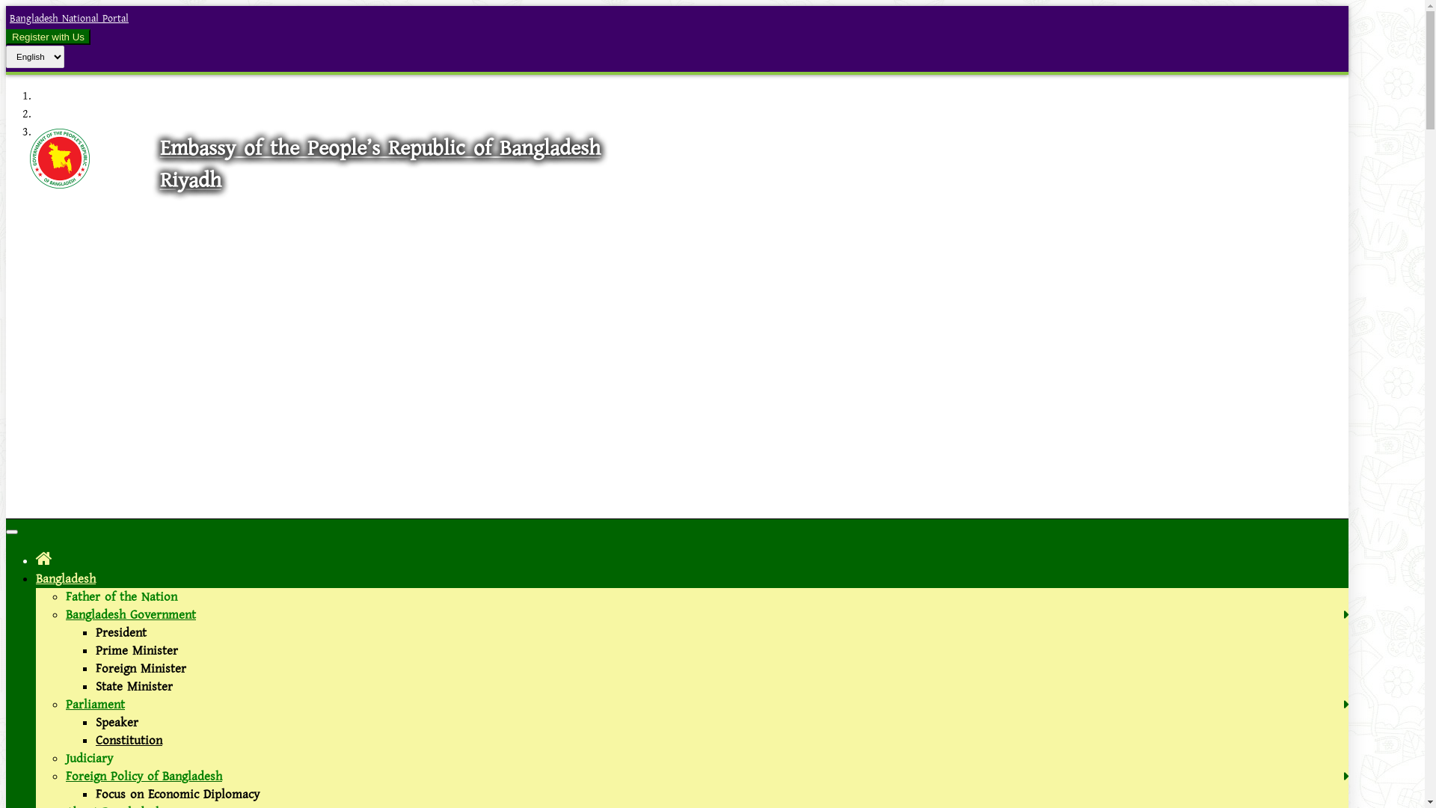 The image size is (1436, 808). What do you see at coordinates (117, 723) in the screenshot?
I see `Speaker` at bounding box center [117, 723].